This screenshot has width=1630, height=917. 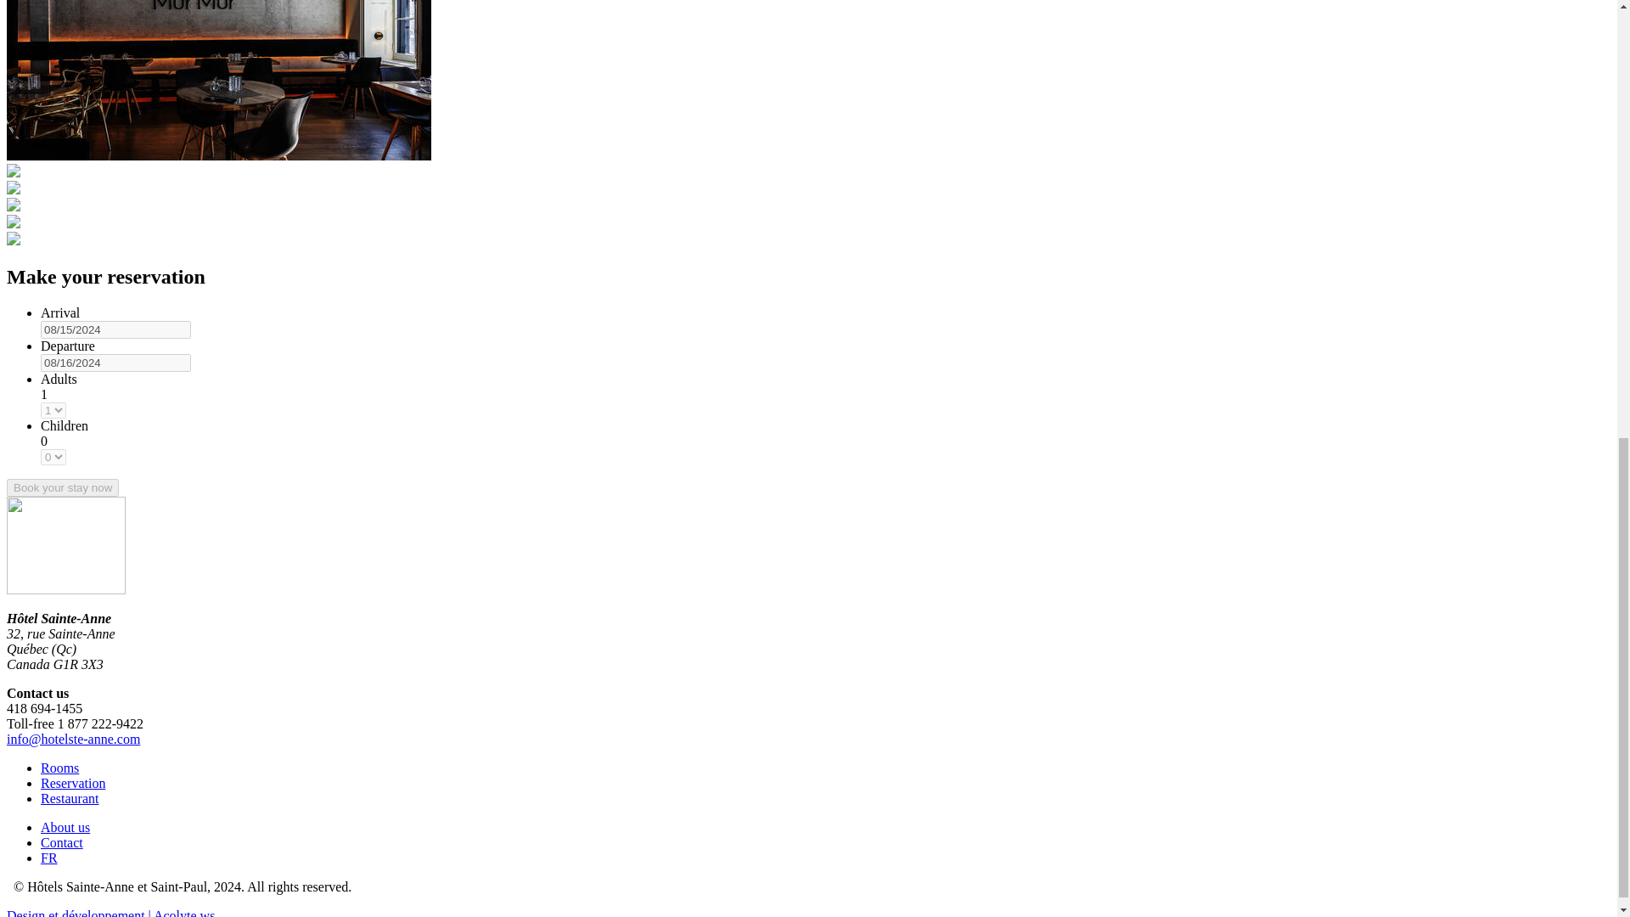 What do you see at coordinates (73, 783) in the screenshot?
I see `Reservation` at bounding box center [73, 783].